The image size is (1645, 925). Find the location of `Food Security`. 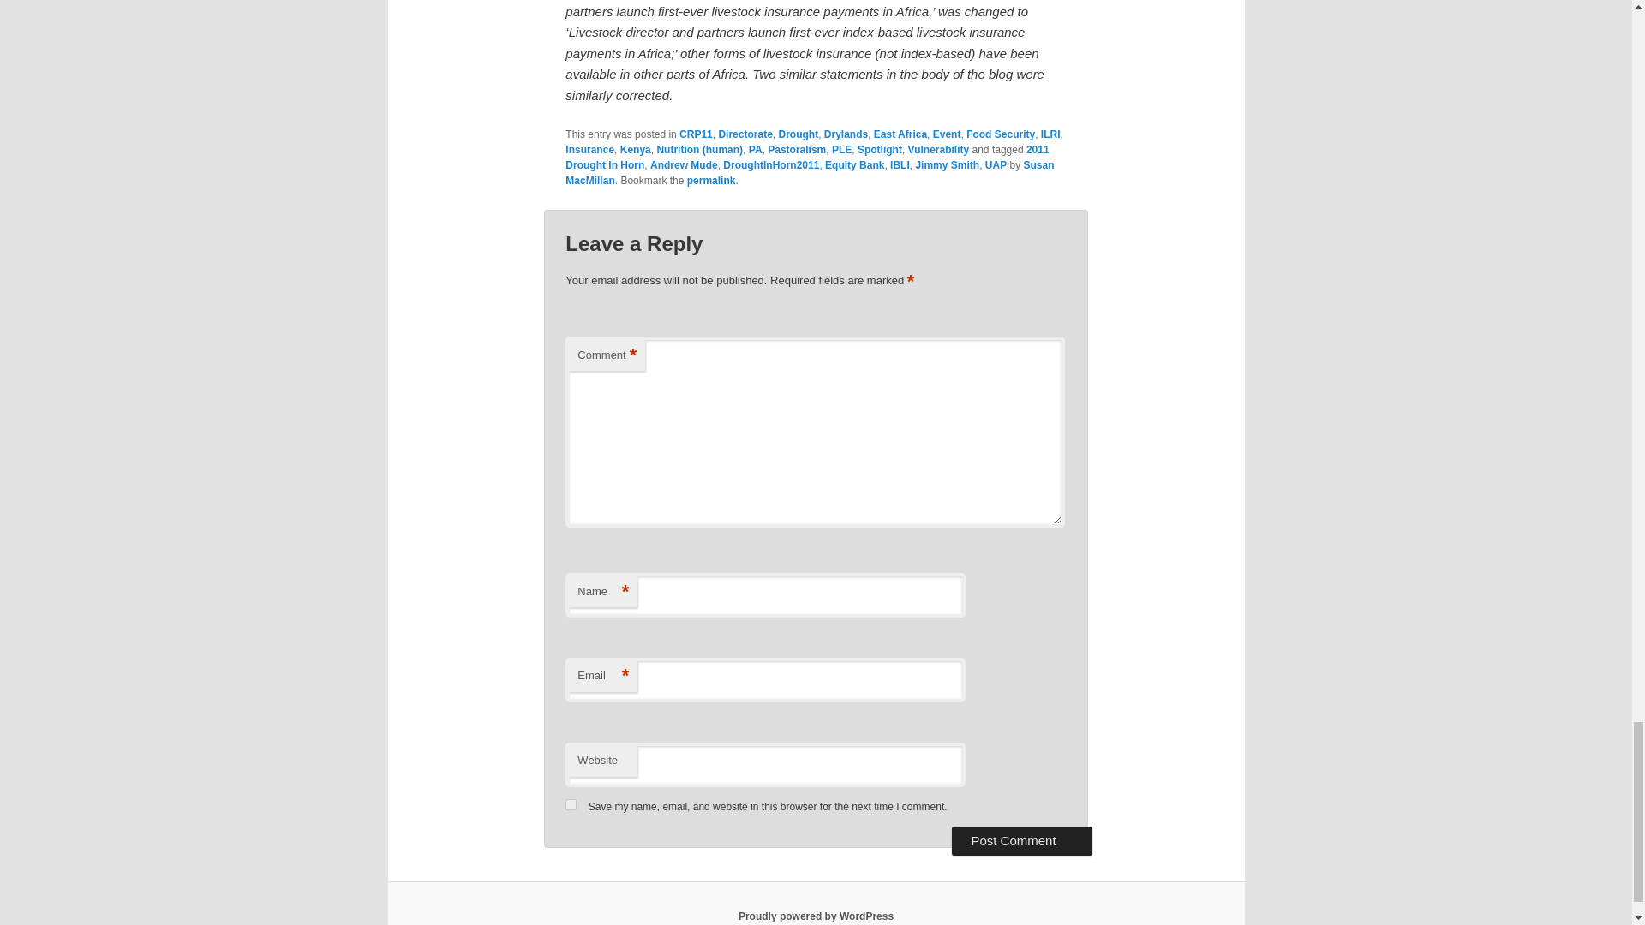

Food Security is located at coordinates (1001, 134).